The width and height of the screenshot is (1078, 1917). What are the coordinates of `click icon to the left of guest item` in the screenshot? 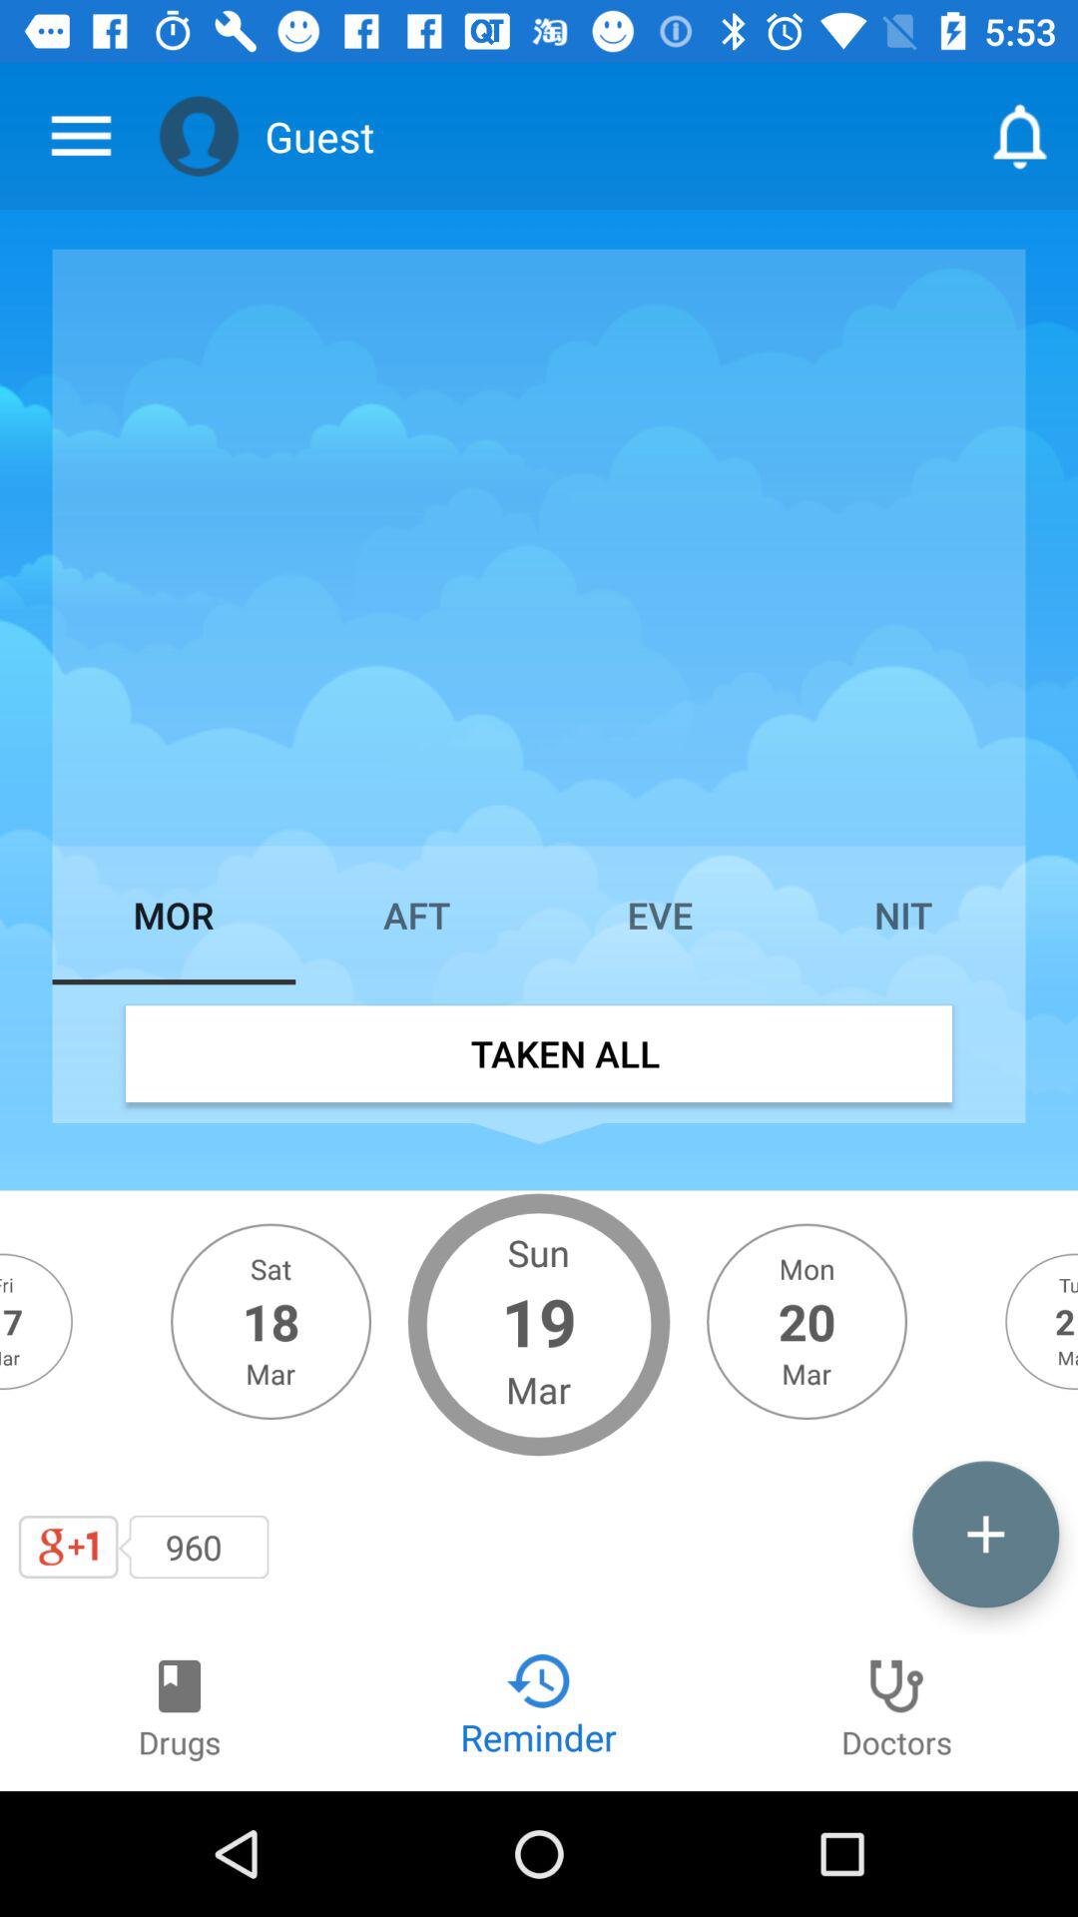 It's located at (199, 136).